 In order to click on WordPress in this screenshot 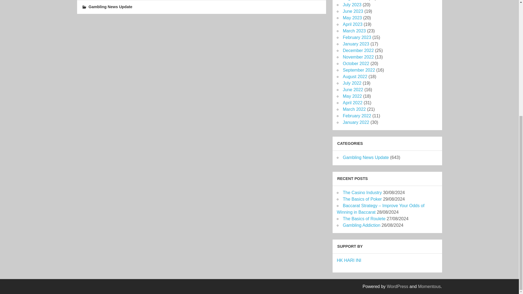, I will do `click(398, 286)`.